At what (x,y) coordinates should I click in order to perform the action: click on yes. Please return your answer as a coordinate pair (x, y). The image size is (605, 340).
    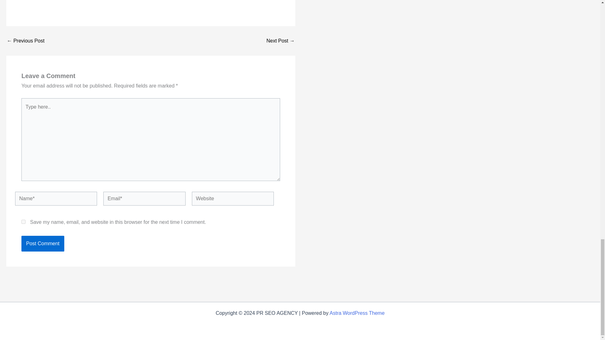
    Looking at the image, I should click on (23, 222).